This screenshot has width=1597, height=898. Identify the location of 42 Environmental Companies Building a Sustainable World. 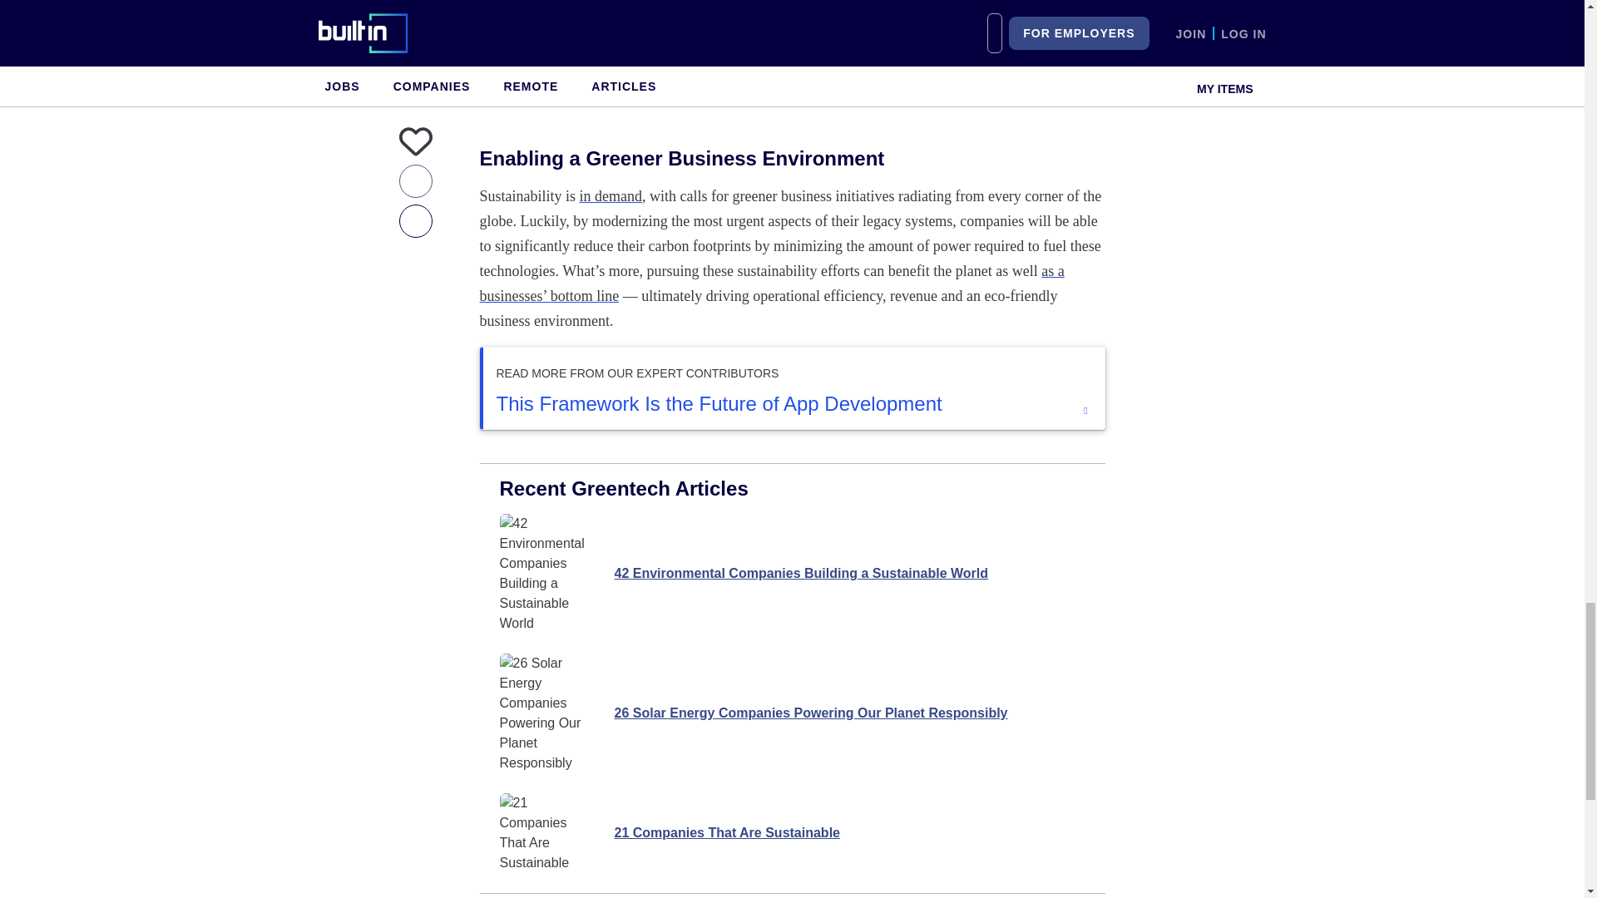
(791, 574).